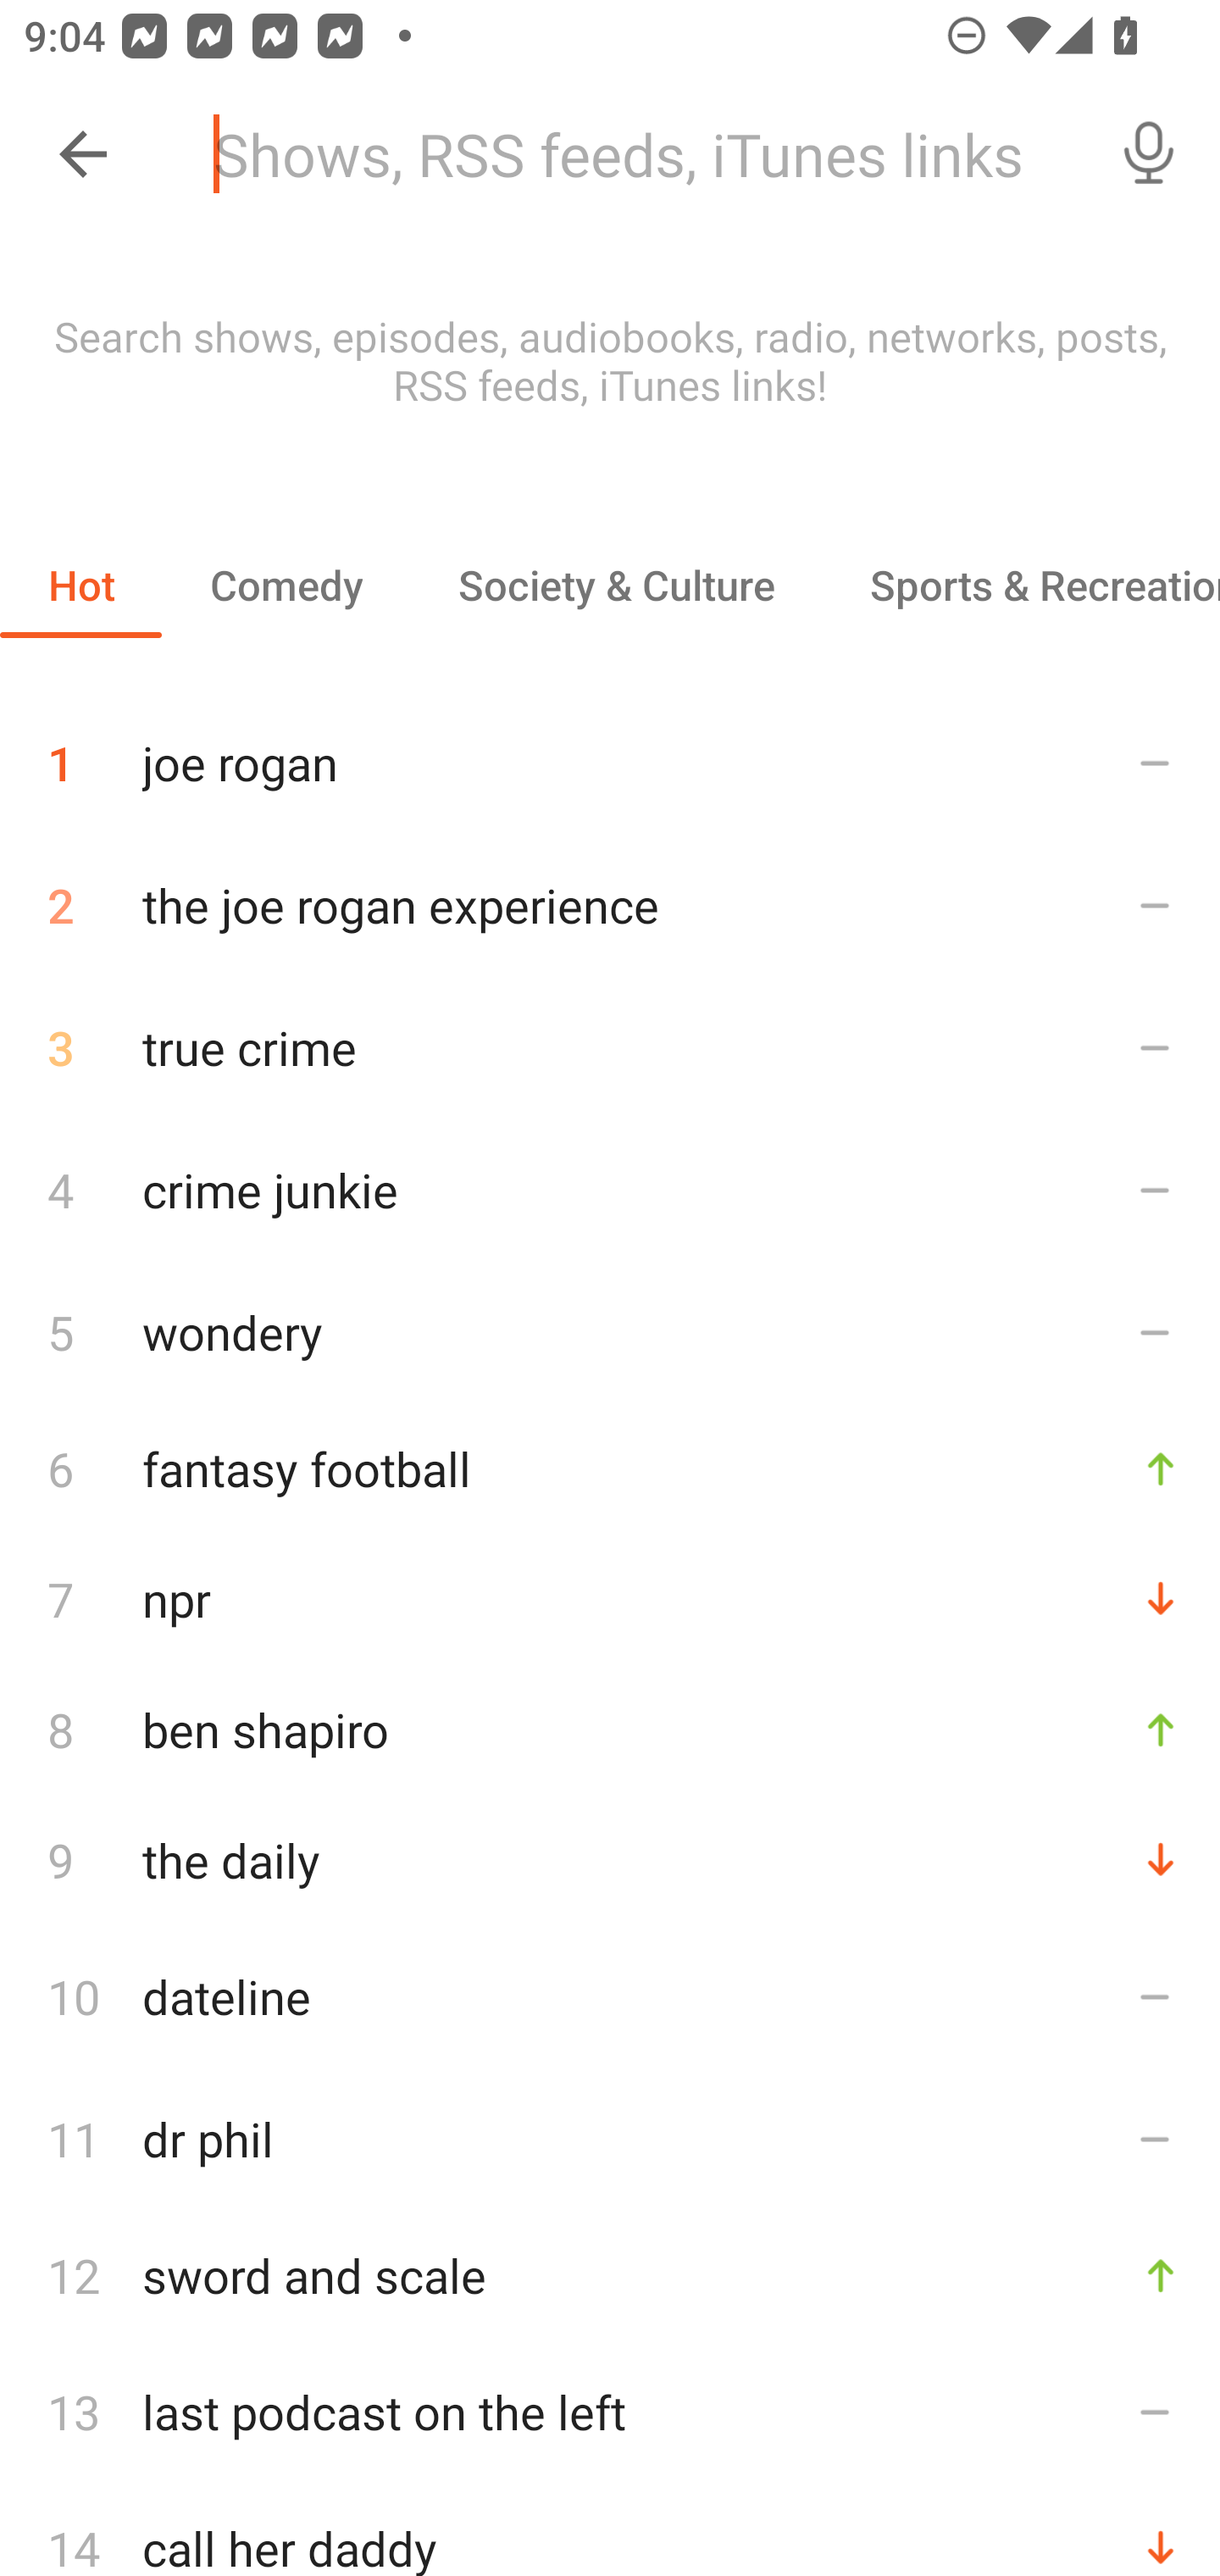  I want to click on 5 wondery, so click(610, 1331).